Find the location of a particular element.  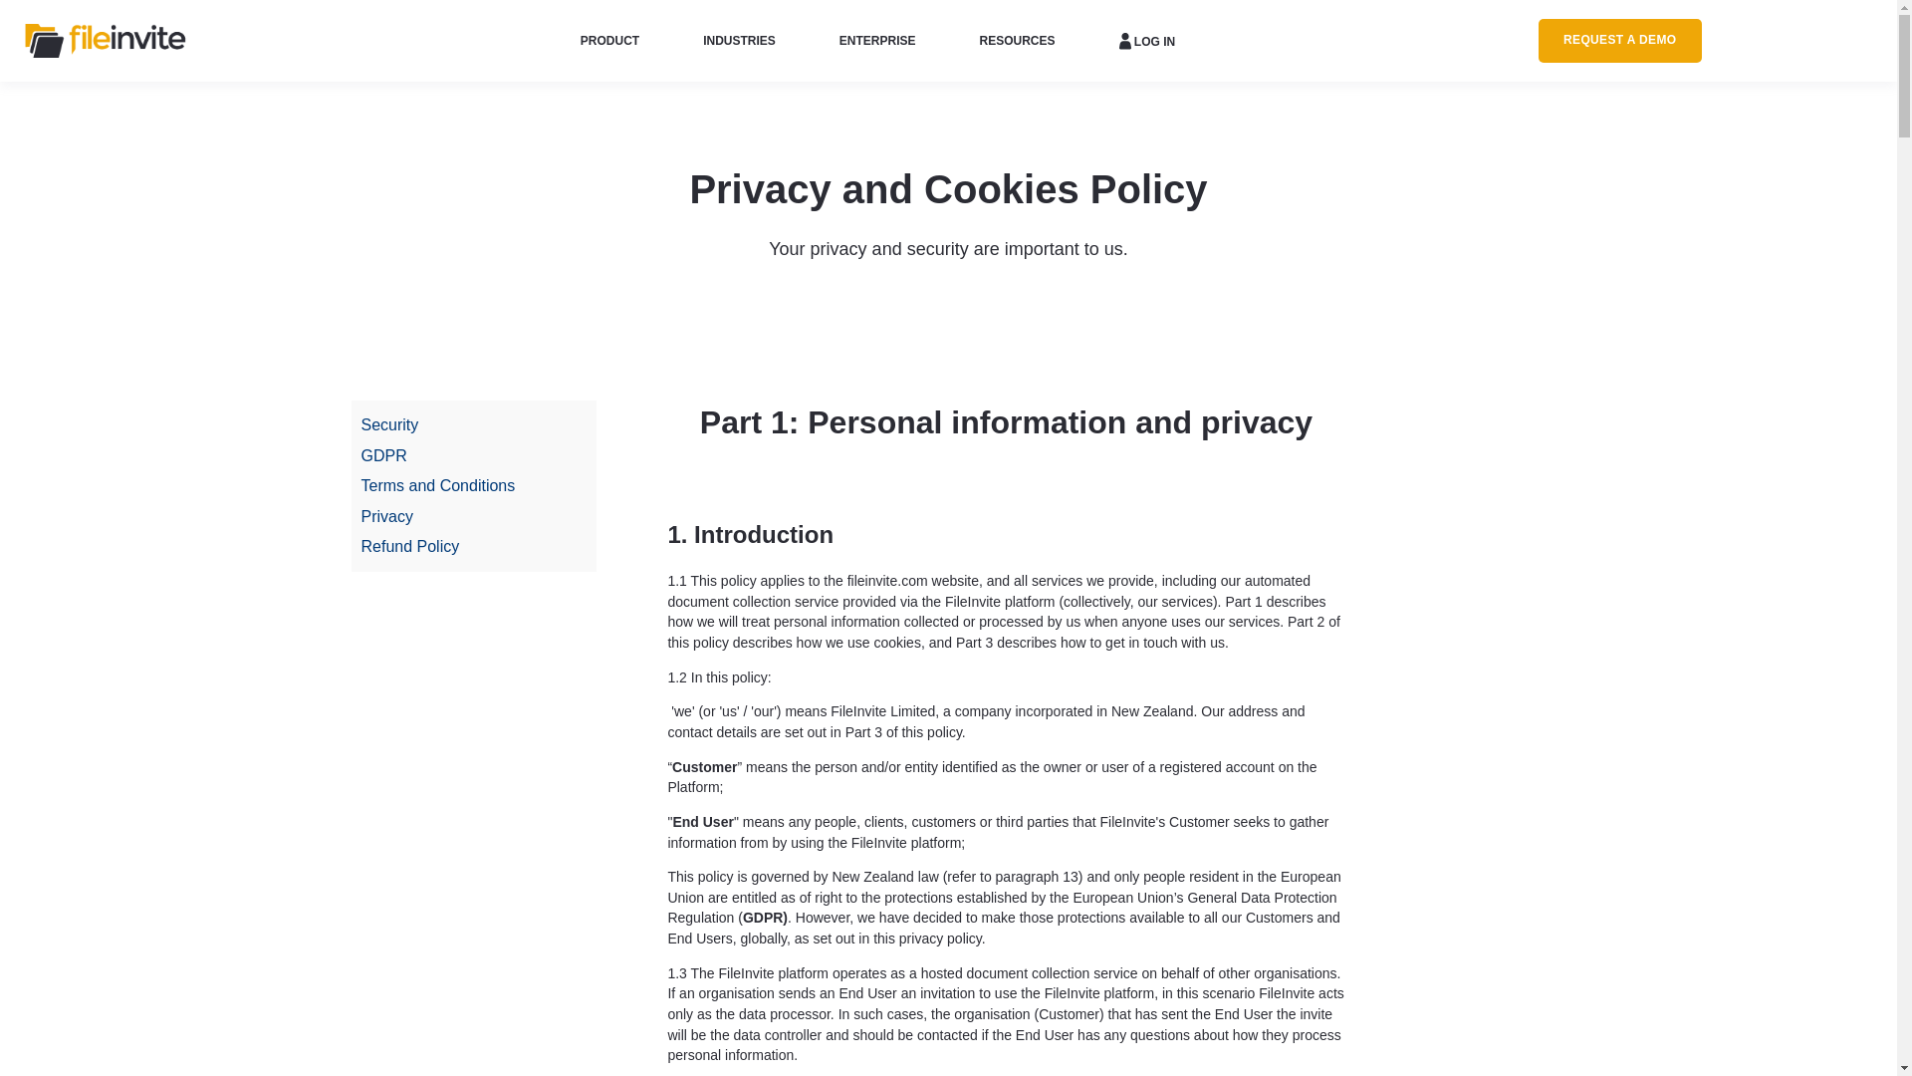

INDUSTRIES is located at coordinates (739, 40).